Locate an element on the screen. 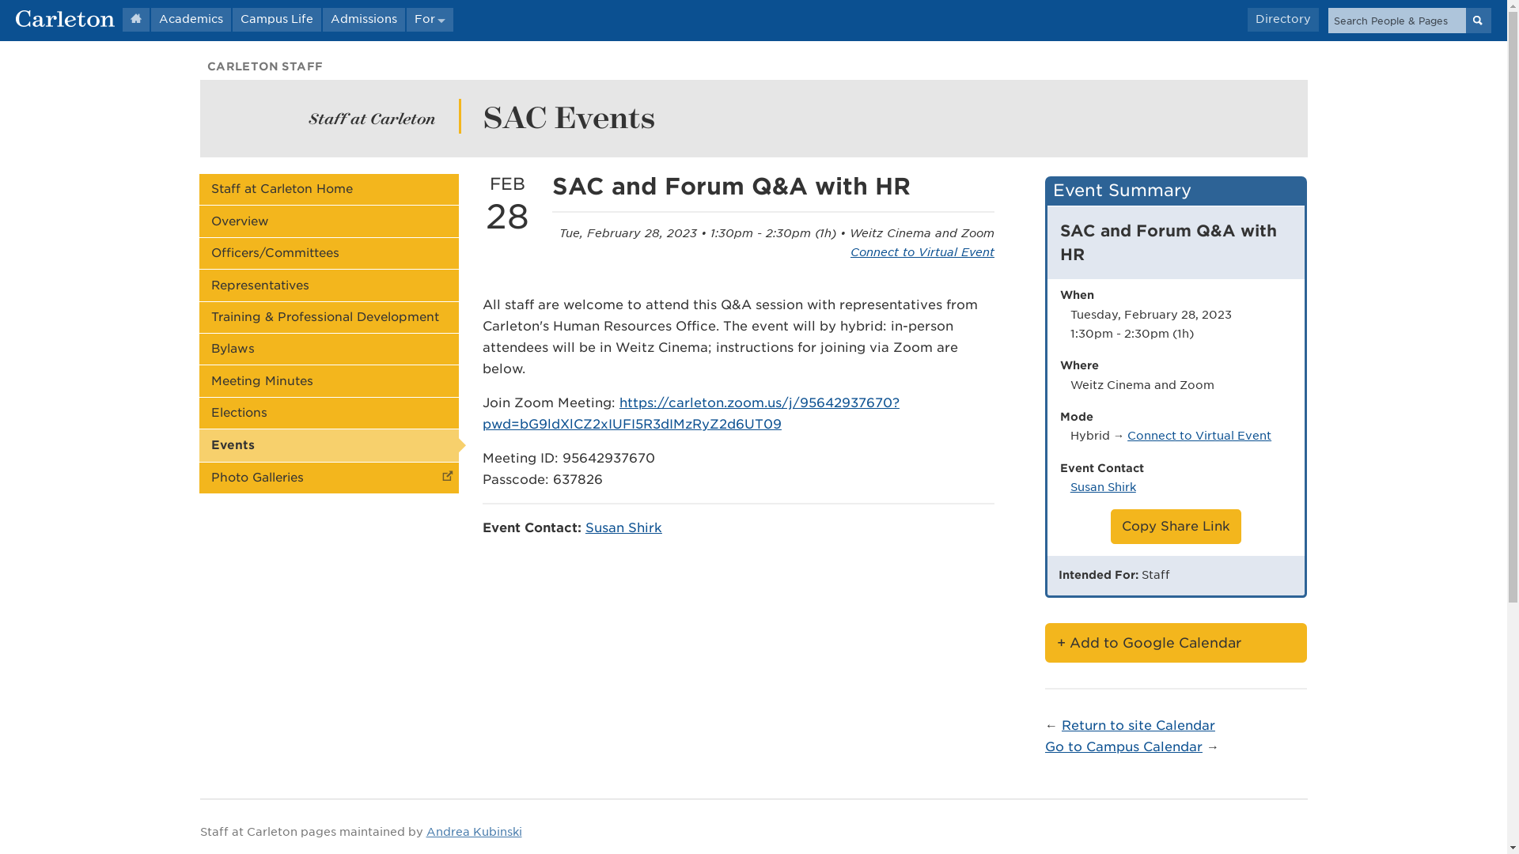  Campus Life is located at coordinates (276, 19).